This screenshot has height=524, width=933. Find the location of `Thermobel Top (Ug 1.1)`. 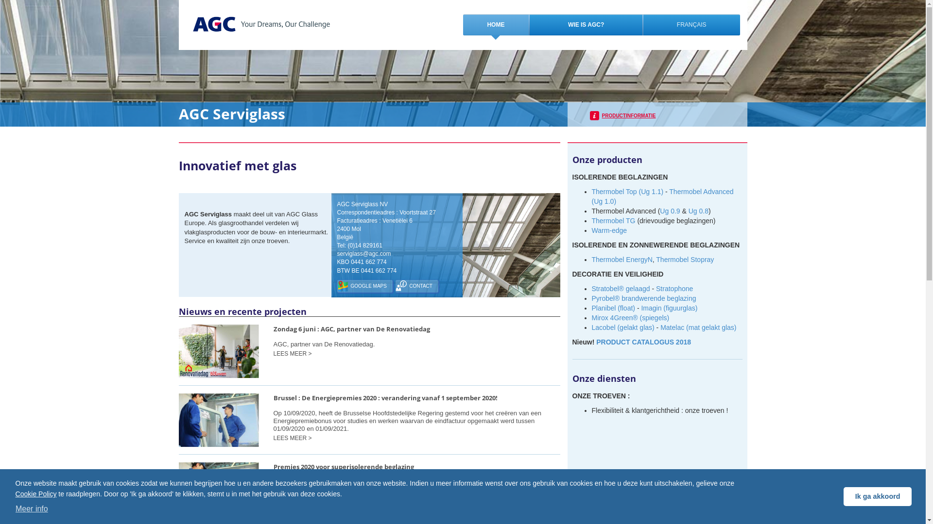

Thermobel Top (Ug 1.1) is located at coordinates (628, 192).